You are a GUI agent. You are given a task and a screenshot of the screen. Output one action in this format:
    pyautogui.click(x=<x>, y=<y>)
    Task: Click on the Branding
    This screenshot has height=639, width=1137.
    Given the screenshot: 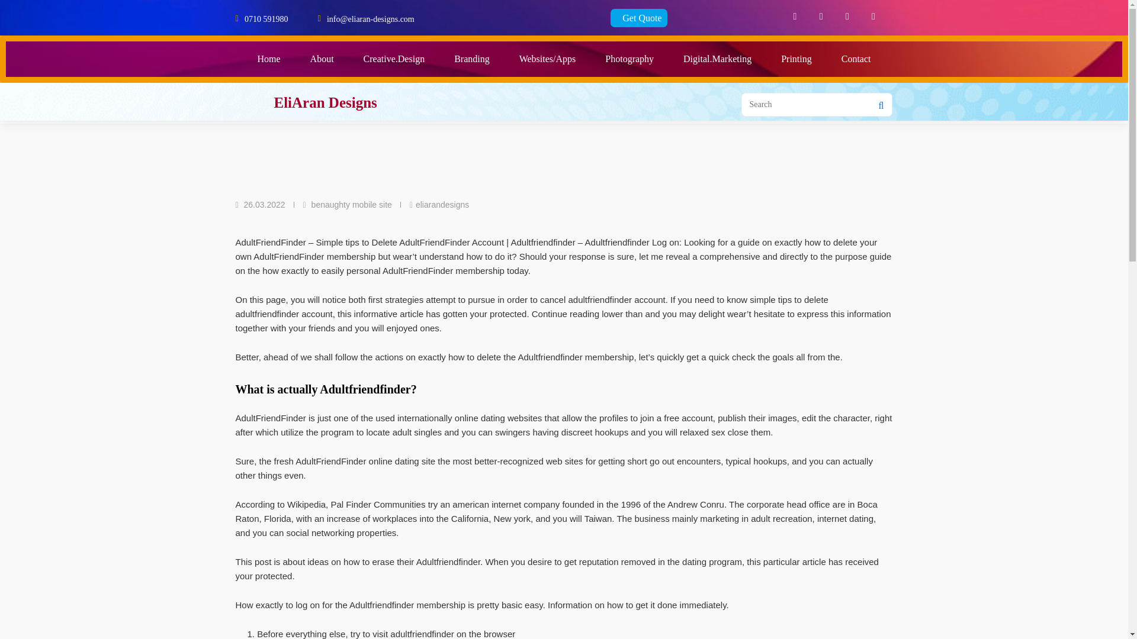 What is the action you would take?
    pyautogui.click(x=471, y=59)
    